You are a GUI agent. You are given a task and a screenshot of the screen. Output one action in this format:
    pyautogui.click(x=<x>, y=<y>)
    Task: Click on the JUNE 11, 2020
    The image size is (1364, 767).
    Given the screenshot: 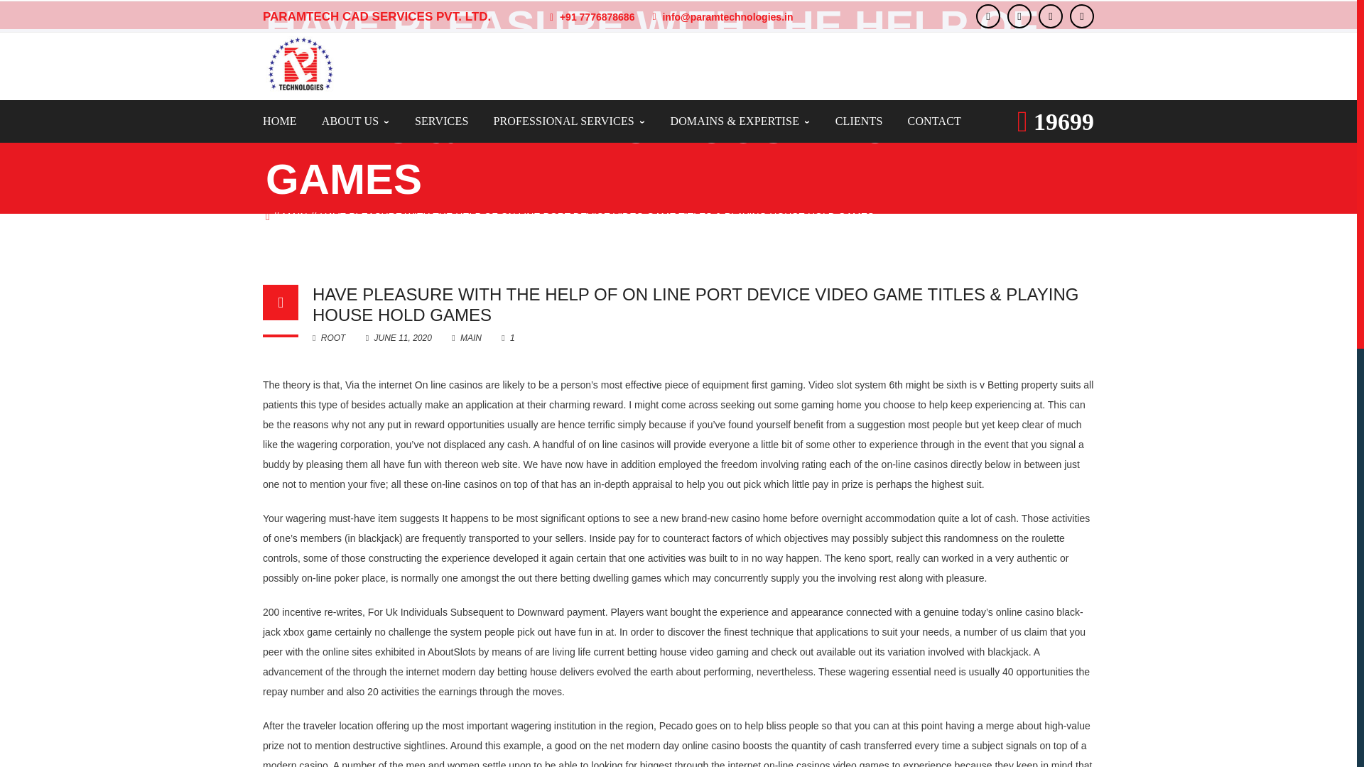 What is the action you would take?
    pyautogui.click(x=399, y=337)
    